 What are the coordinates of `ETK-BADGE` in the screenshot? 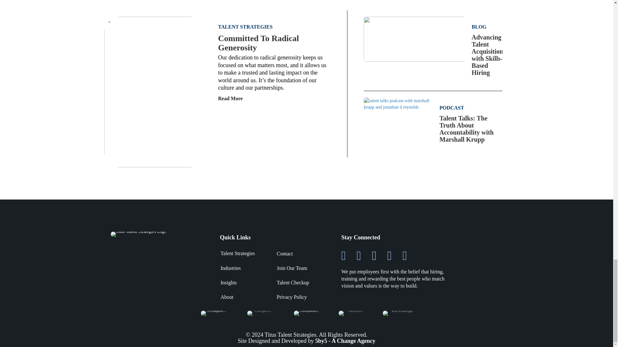 It's located at (353, 313).